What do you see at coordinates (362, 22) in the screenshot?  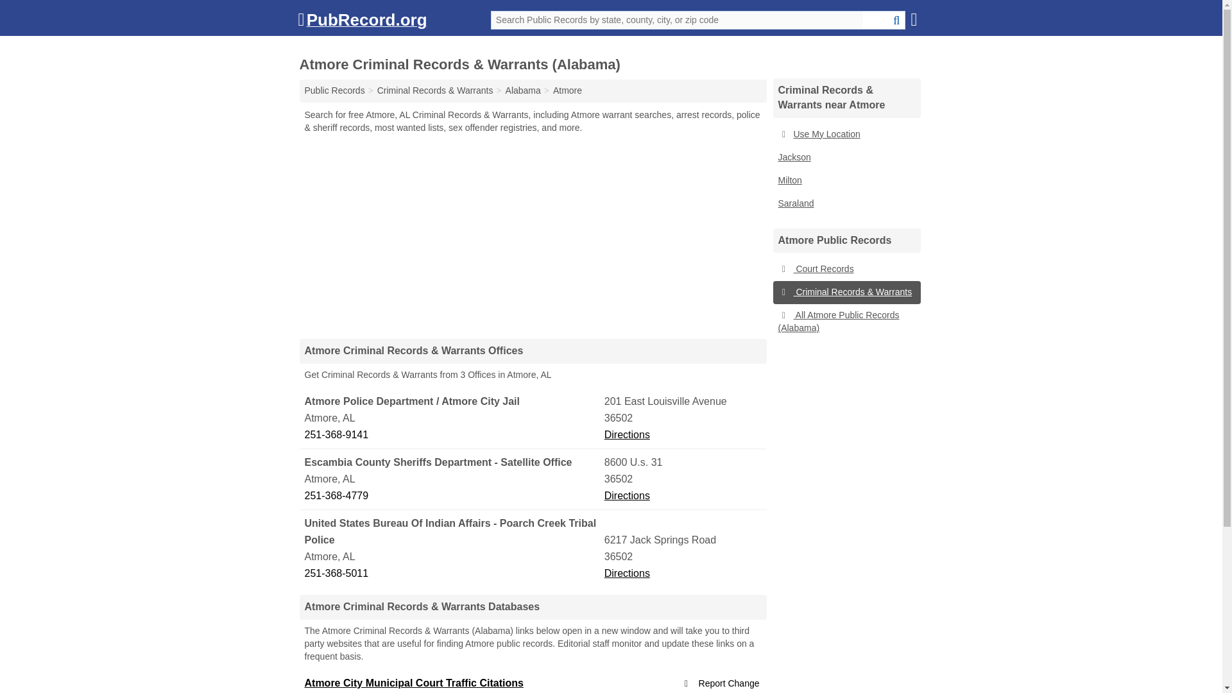 I see `PubRecord.org` at bounding box center [362, 22].